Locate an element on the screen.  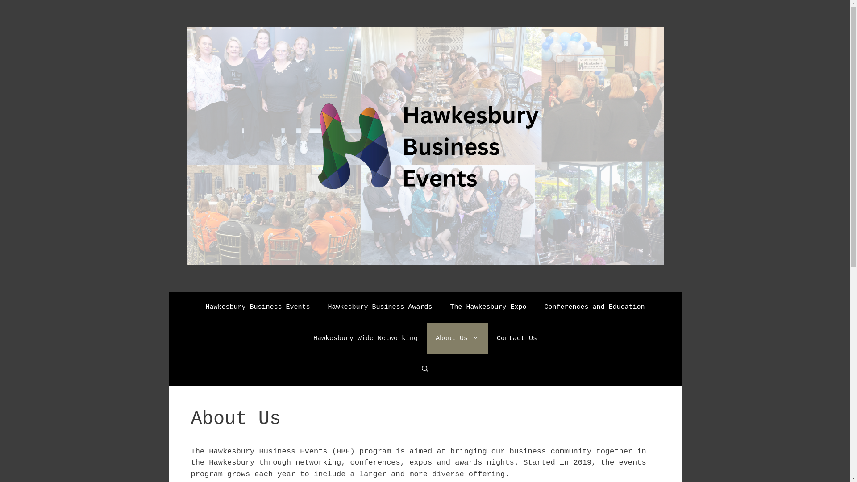
Hawkesbury Business Awards is located at coordinates (379, 307).